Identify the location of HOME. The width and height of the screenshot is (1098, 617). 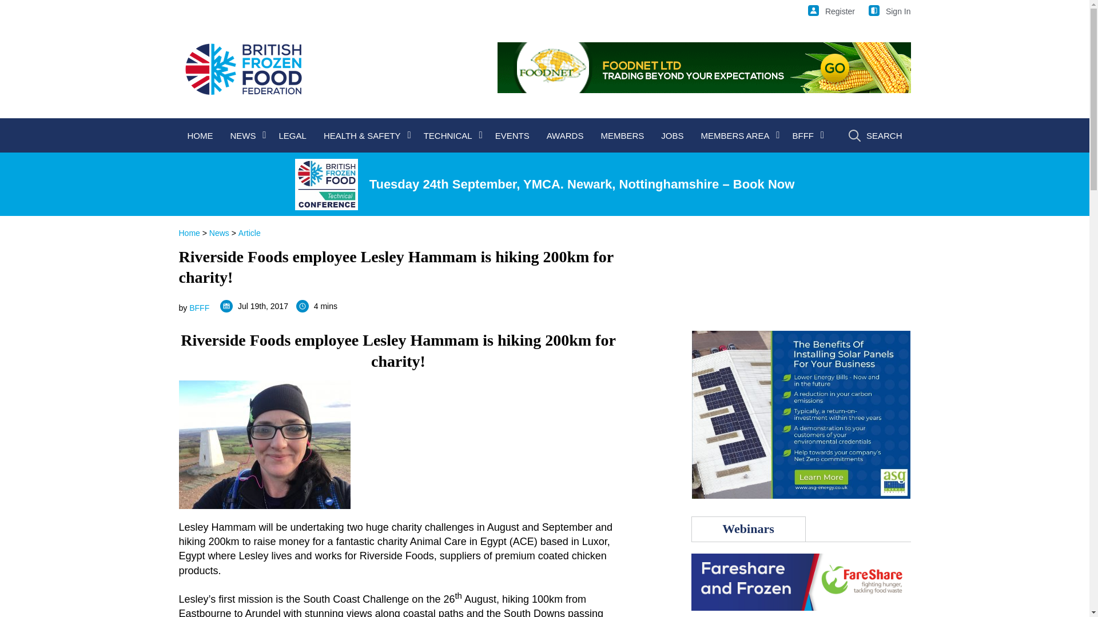
(200, 135).